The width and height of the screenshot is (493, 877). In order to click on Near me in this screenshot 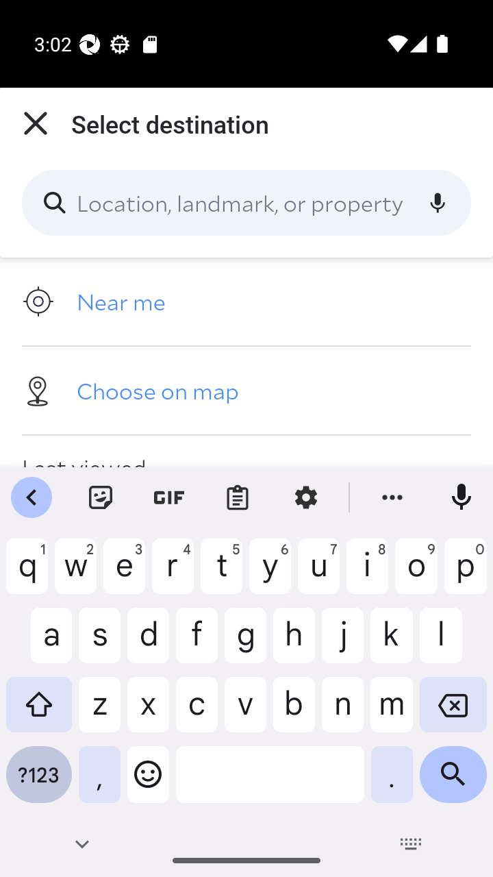, I will do `click(246, 301)`.